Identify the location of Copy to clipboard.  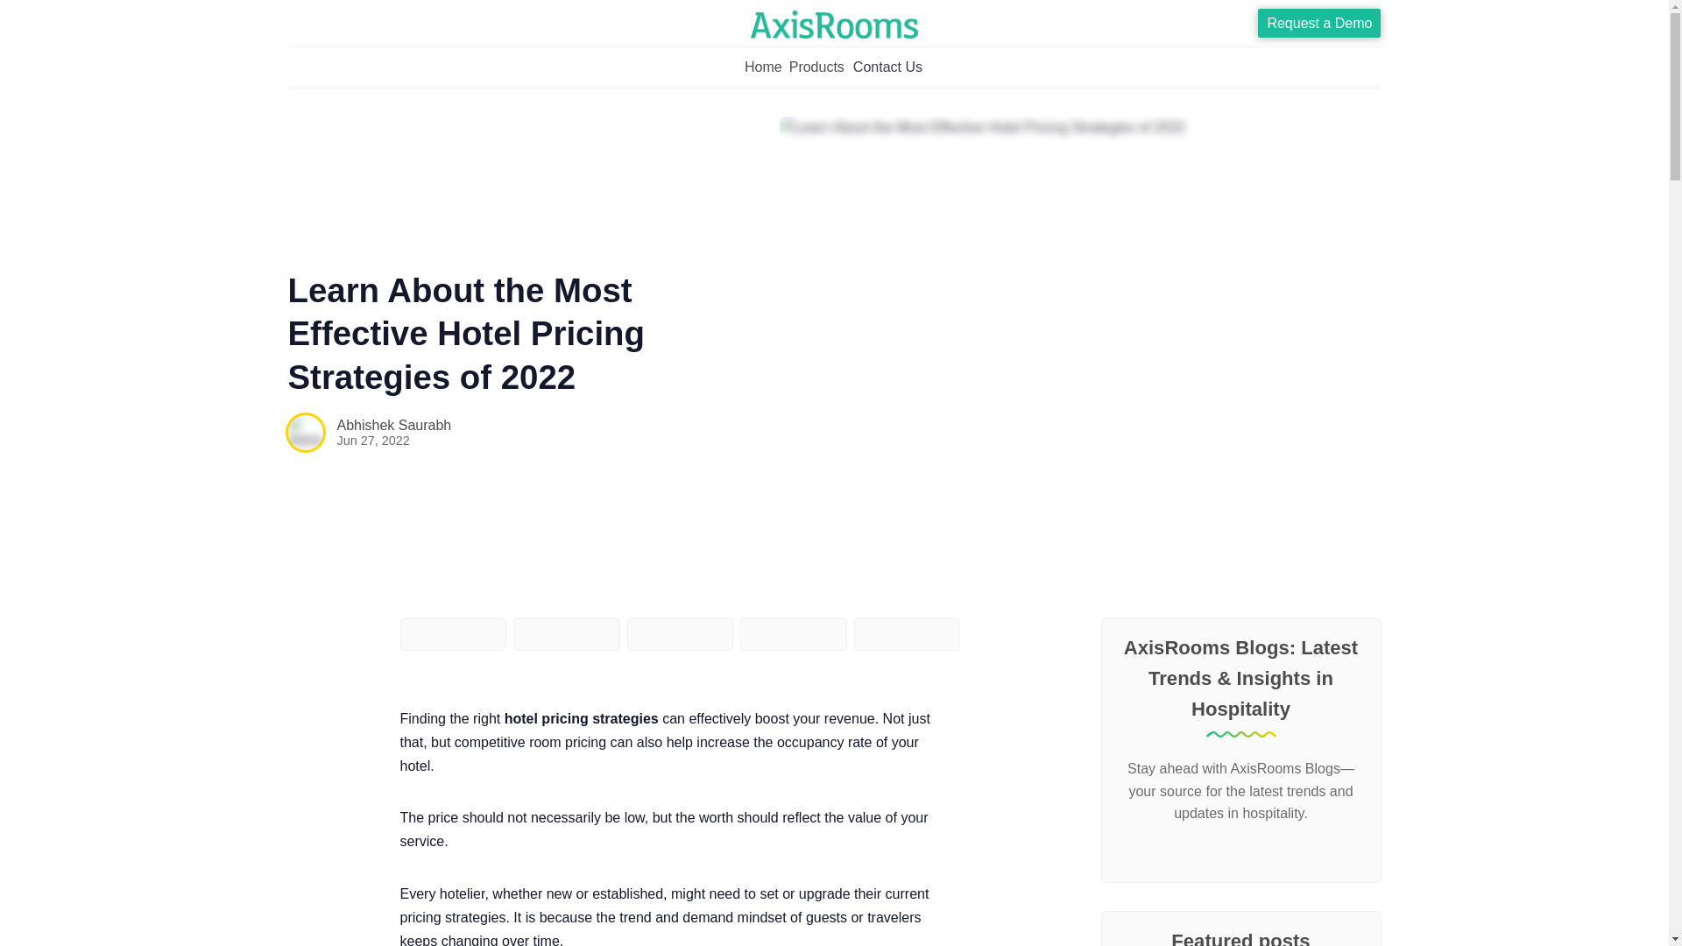
(908, 634).